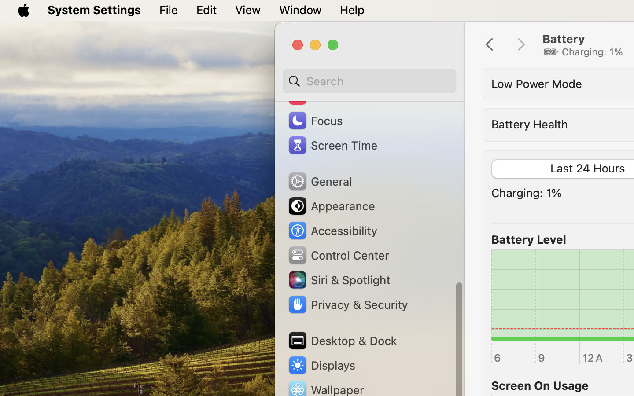 This screenshot has height=396, width=634. I want to click on Charging: 1%, so click(527, 193).